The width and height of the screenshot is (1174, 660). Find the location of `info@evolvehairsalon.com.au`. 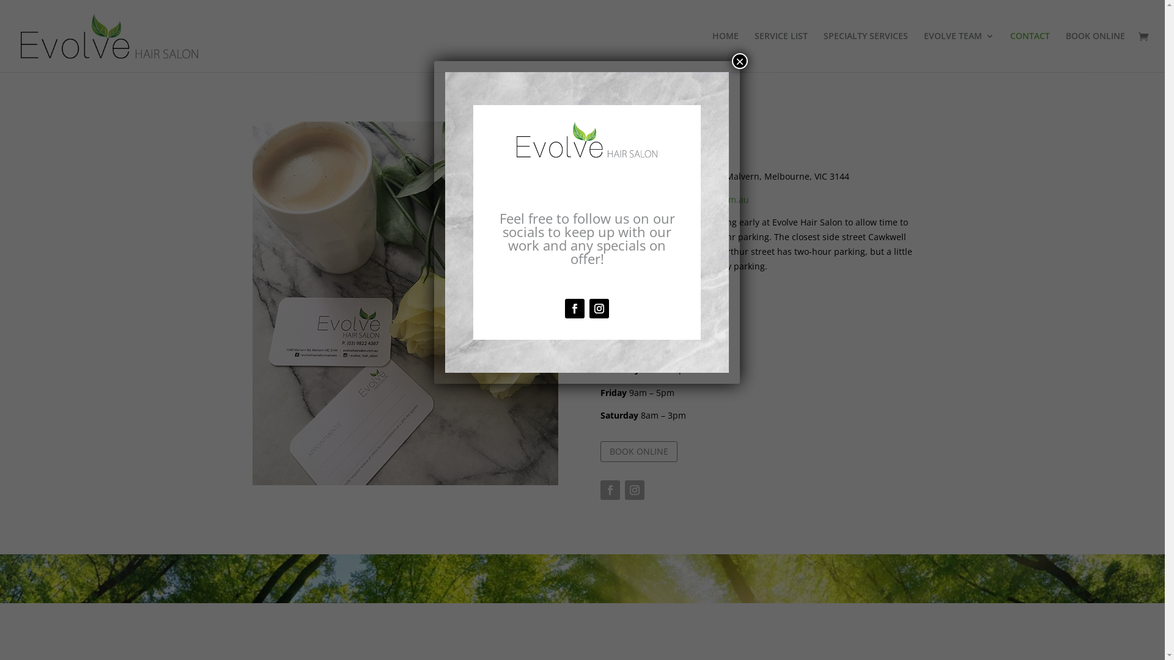

info@evolvehairsalon.com.au is located at coordinates (689, 199).